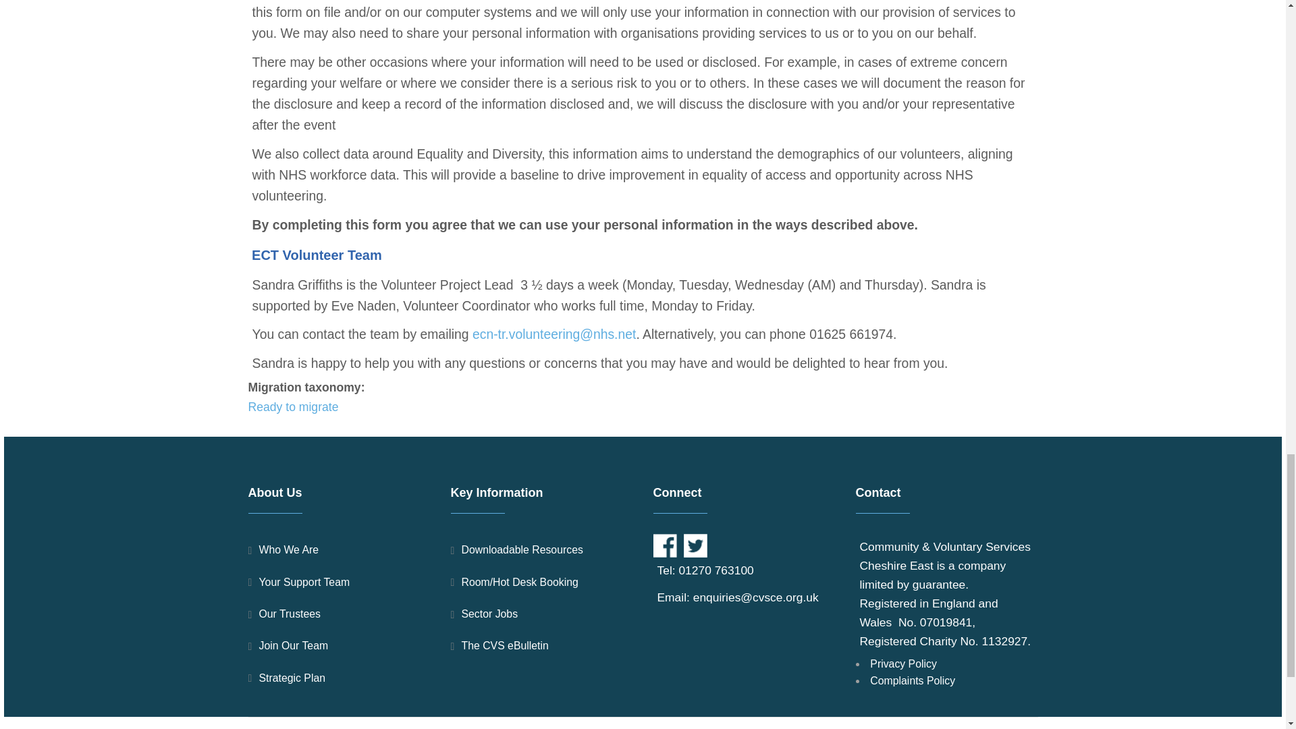 This screenshot has width=1296, height=729. I want to click on Your Support Team, so click(339, 582).